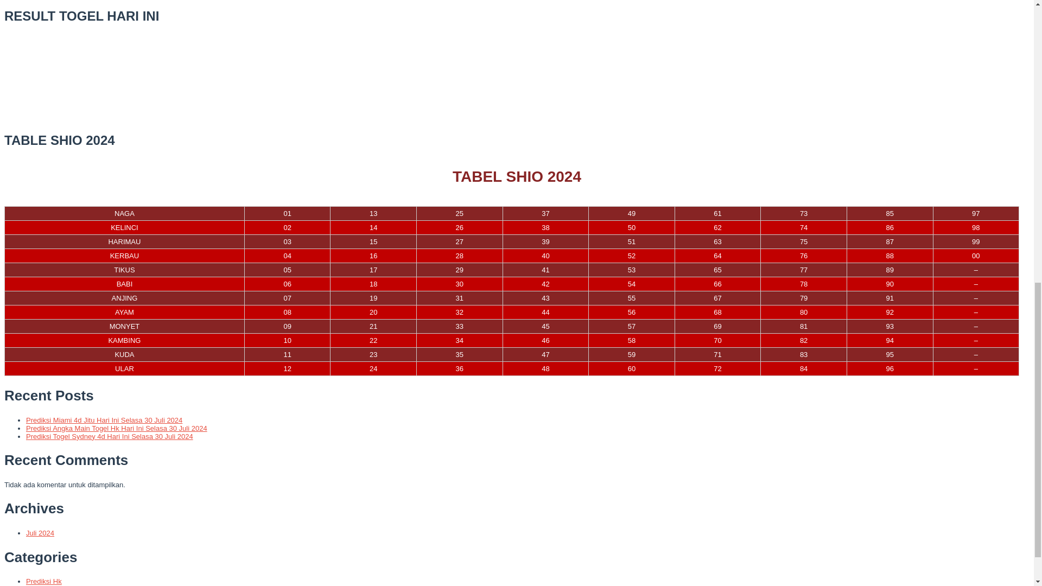 This screenshot has width=1042, height=586. What do you see at coordinates (110, 436) in the screenshot?
I see `Prediksi Togel Sydney 4d Hari Ini Selasa 30 Juli 2024` at bounding box center [110, 436].